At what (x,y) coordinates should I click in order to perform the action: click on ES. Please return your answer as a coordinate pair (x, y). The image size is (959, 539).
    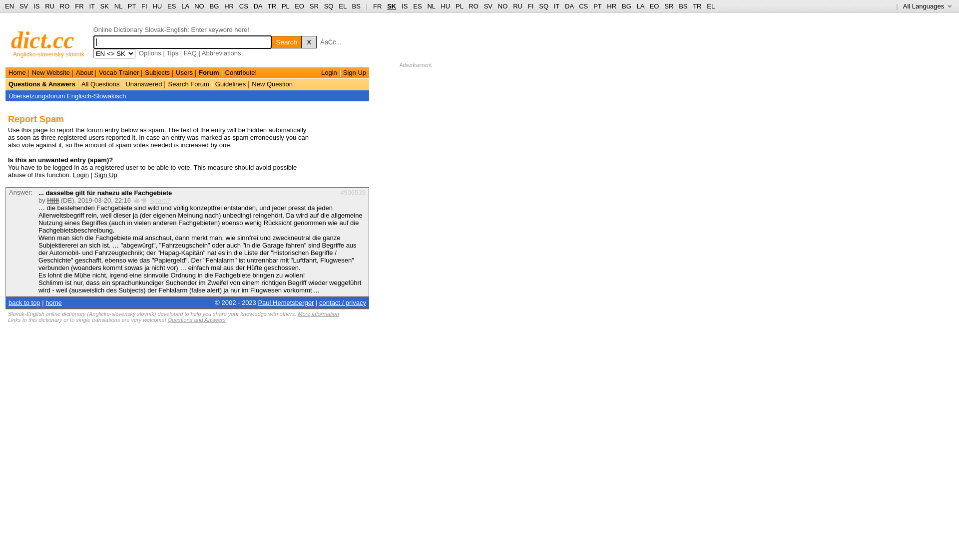
    Looking at the image, I should click on (418, 6).